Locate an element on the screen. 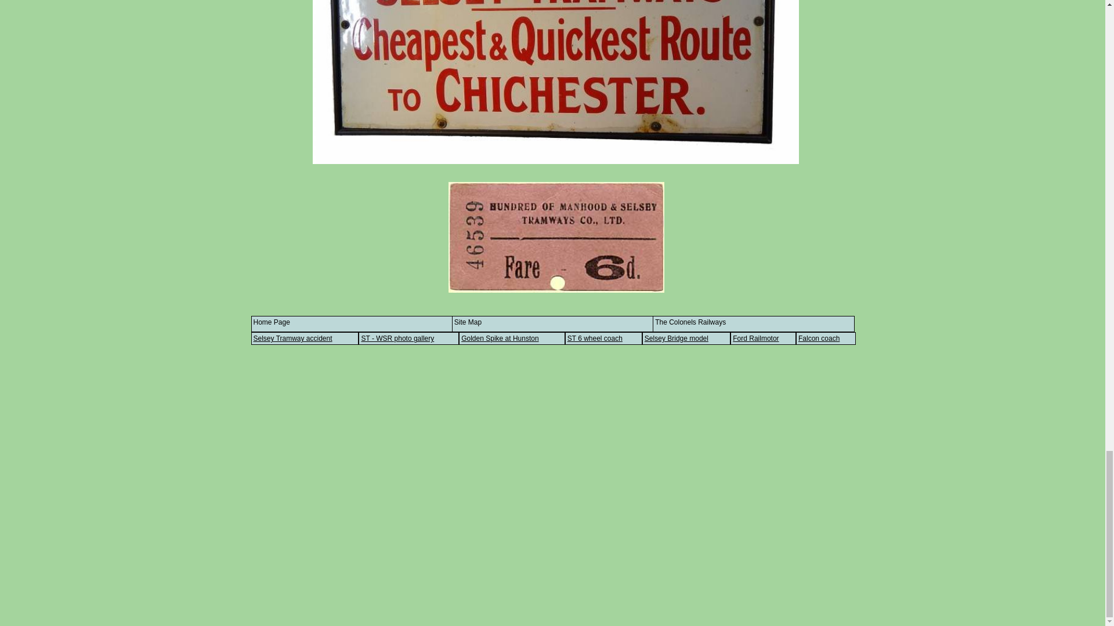  ST - WSR photo gallery is located at coordinates (408, 339).